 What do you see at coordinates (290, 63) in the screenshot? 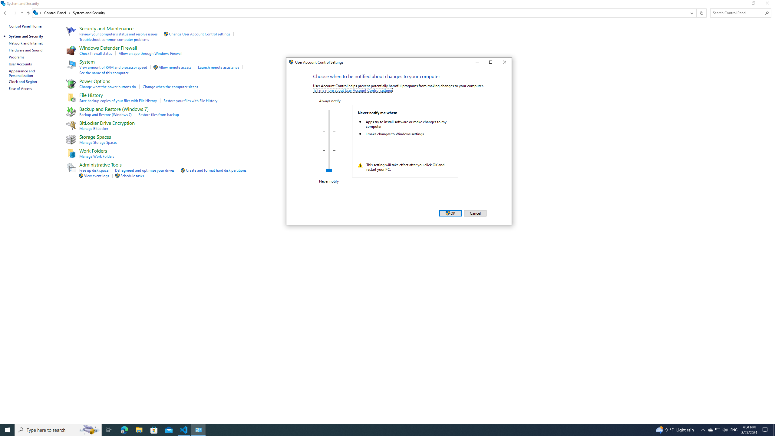
I see `Cancel` at bounding box center [290, 63].